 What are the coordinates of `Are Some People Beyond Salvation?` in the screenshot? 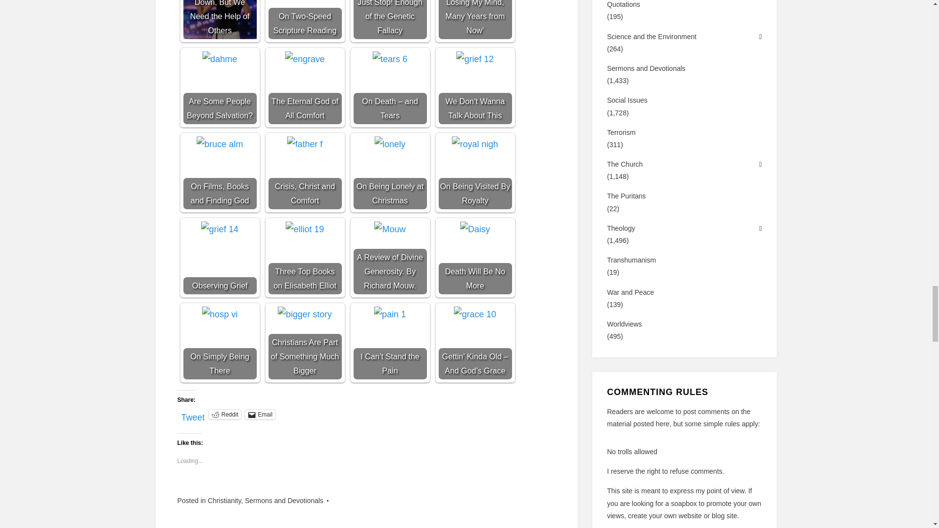 It's located at (220, 59).